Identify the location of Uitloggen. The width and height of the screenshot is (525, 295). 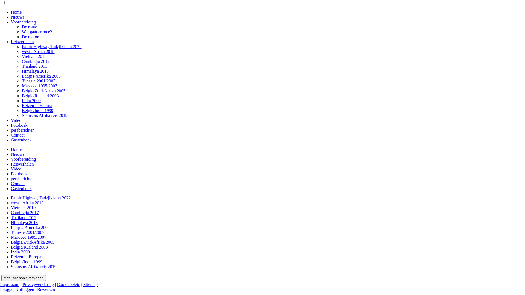
(26, 290).